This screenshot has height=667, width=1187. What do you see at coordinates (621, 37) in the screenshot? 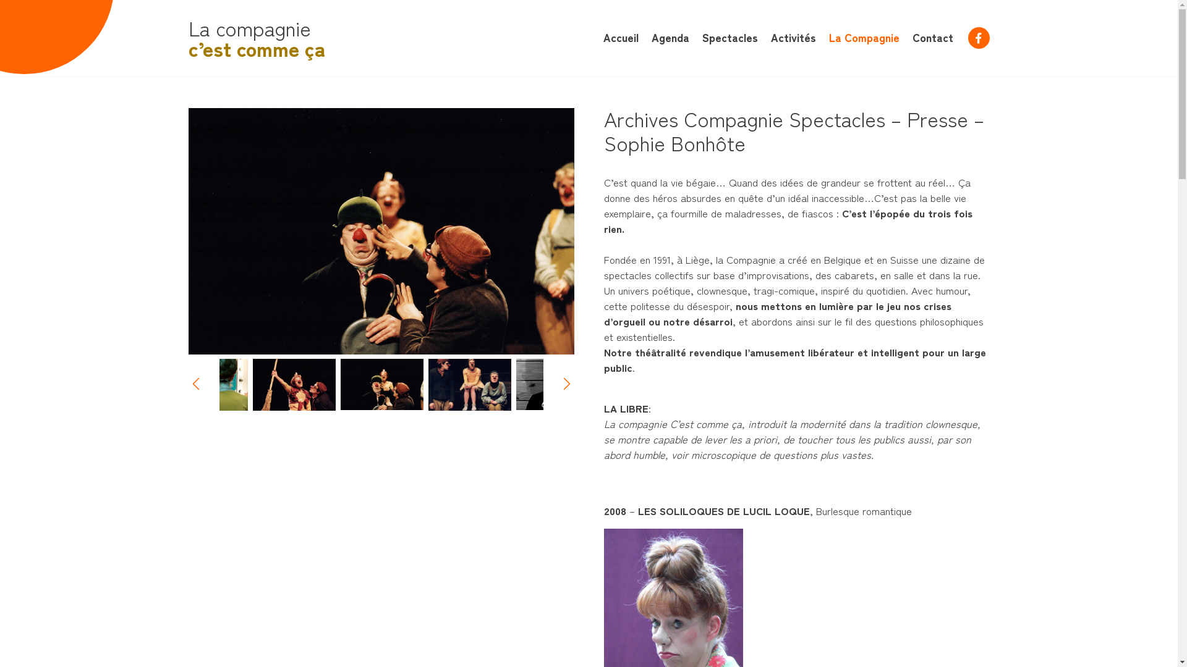
I see `Accueil` at bounding box center [621, 37].